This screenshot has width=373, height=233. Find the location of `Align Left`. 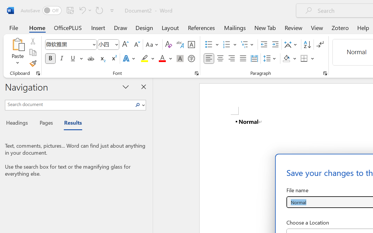

Align Left is located at coordinates (209, 59).